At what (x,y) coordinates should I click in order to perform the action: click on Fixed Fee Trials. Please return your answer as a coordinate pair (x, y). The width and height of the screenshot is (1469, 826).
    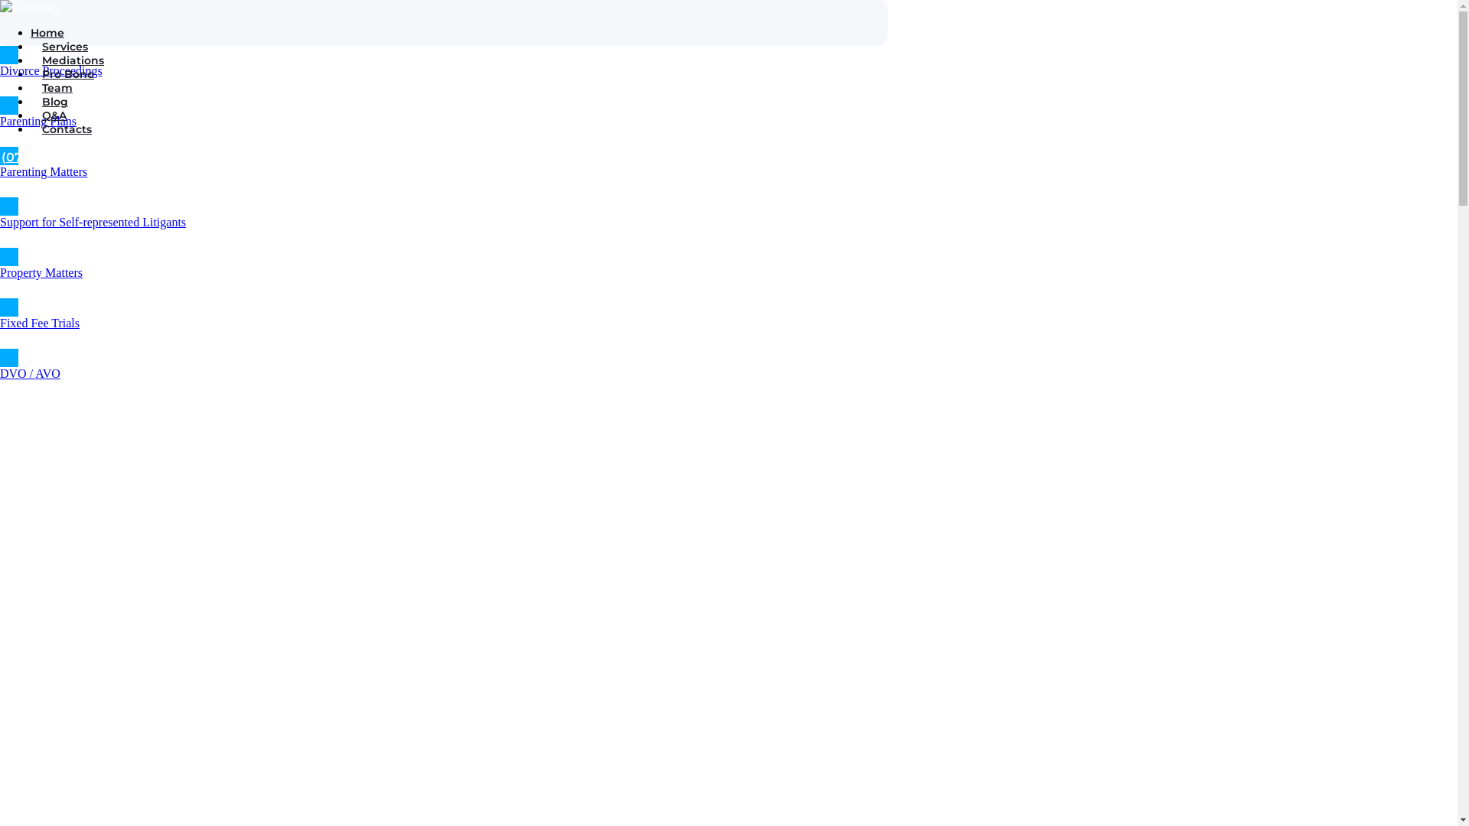
    Looking at the image, I should click on (230, 314).